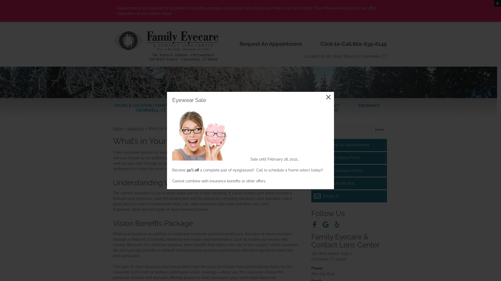 The image size is (501, 281). I want to click on EYEGLASSES, so click(291, 106).